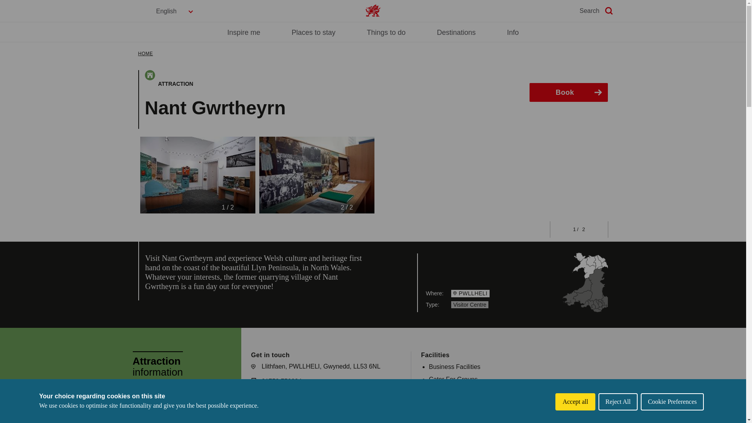 This screenshot has height=423, width=752. I want to click on Reject All, so click(618, 402).